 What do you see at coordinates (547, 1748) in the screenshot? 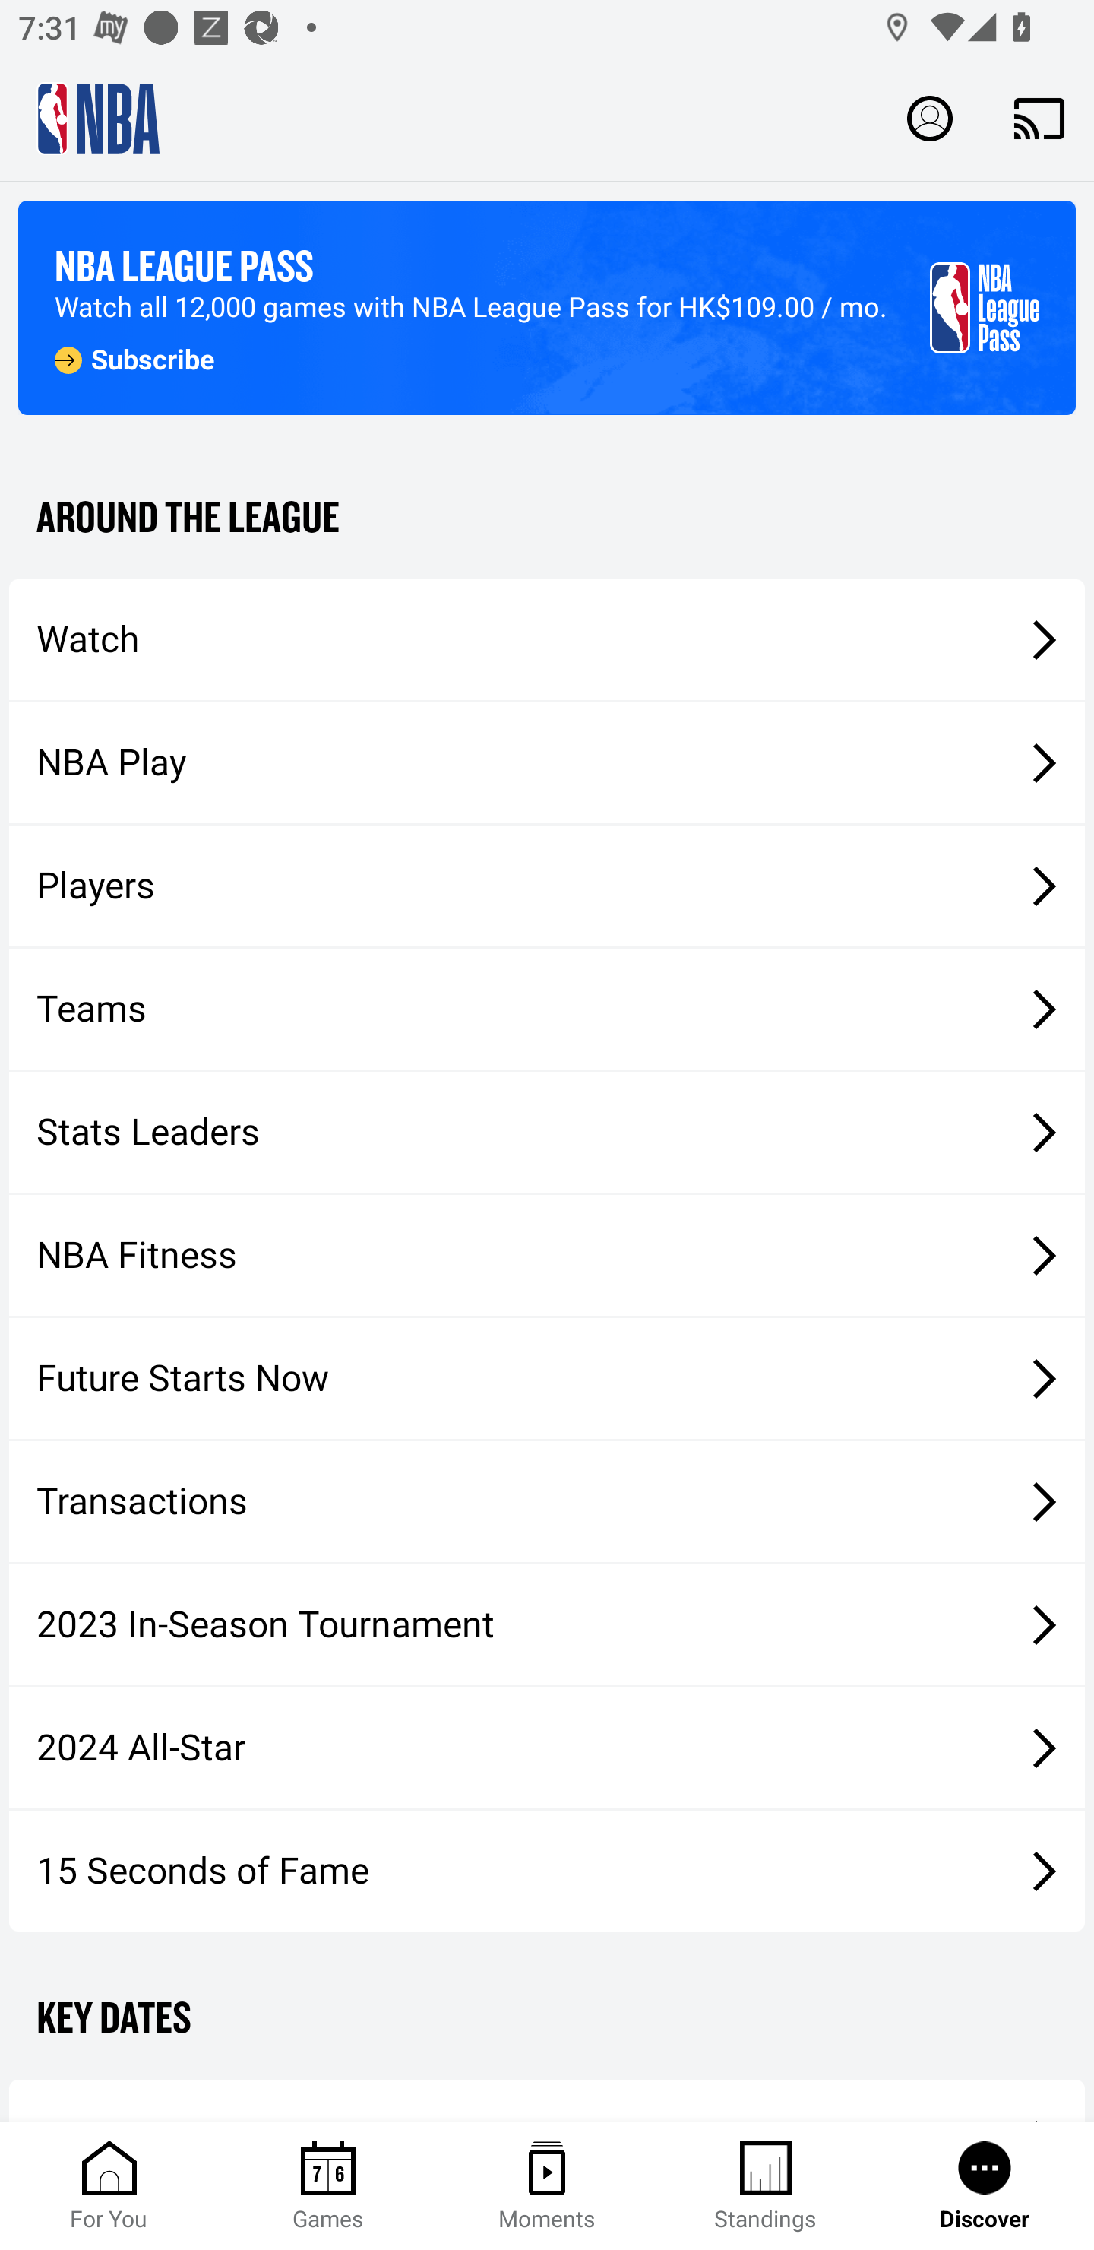
I see `2024 All-Star` at bounding box center [547, 1748].